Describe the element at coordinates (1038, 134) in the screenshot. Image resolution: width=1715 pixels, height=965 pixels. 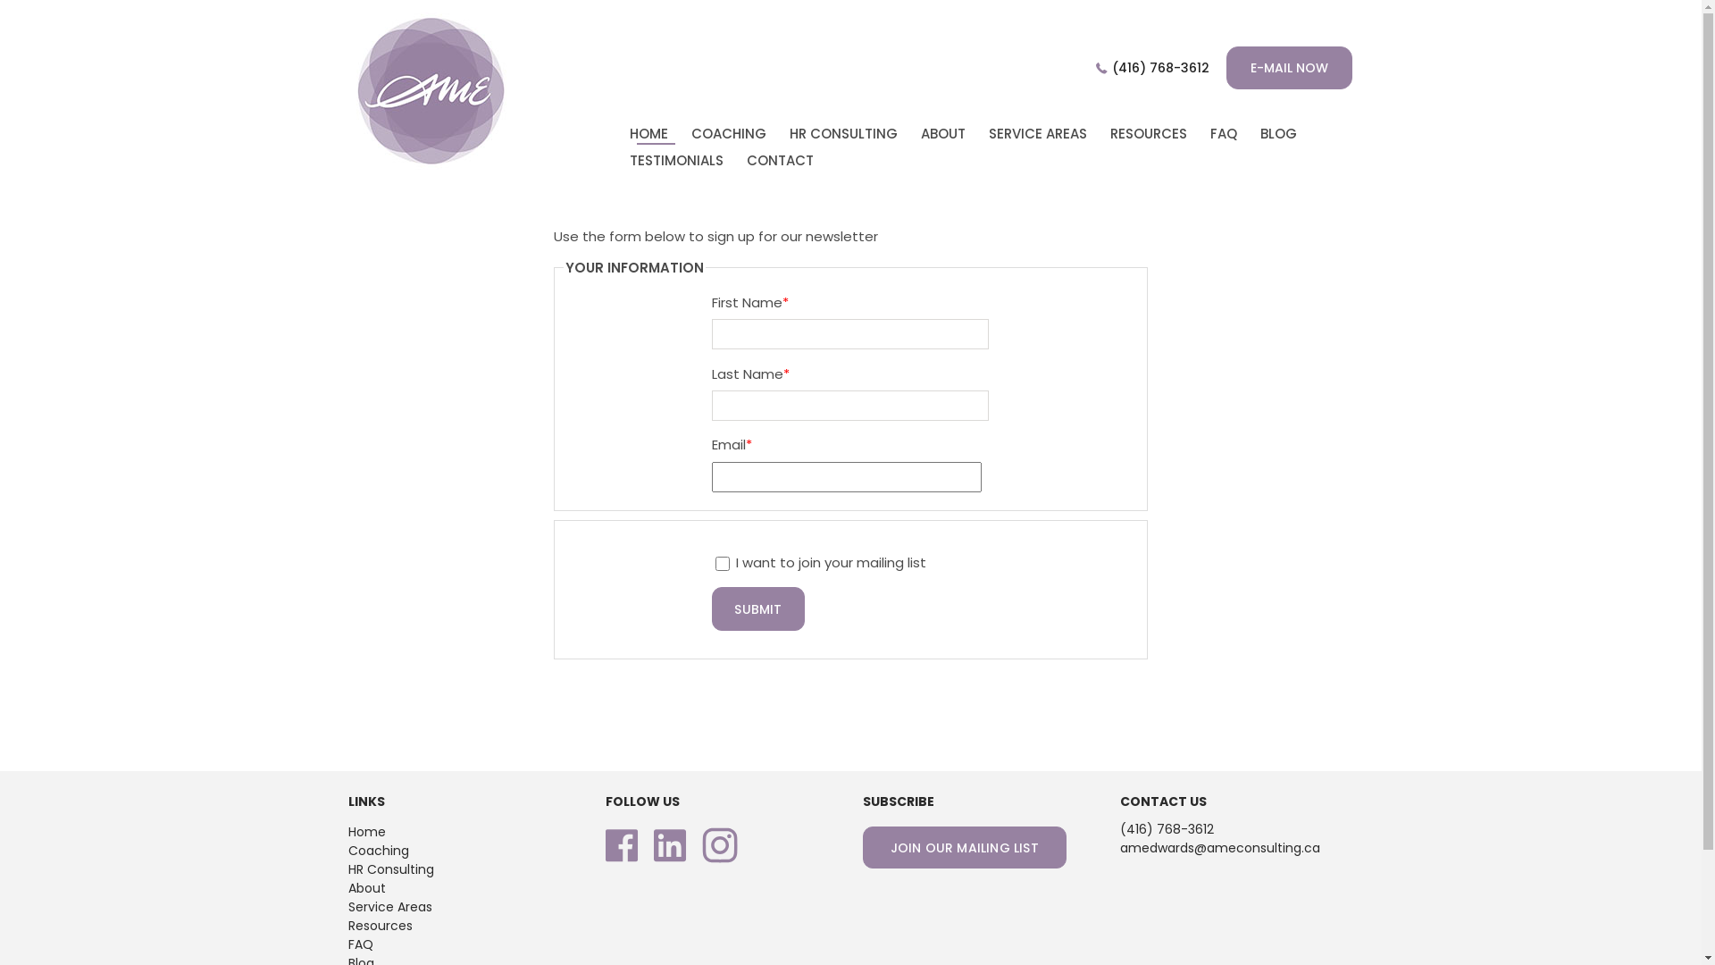
I see `SERVICE AREAS` at that location.